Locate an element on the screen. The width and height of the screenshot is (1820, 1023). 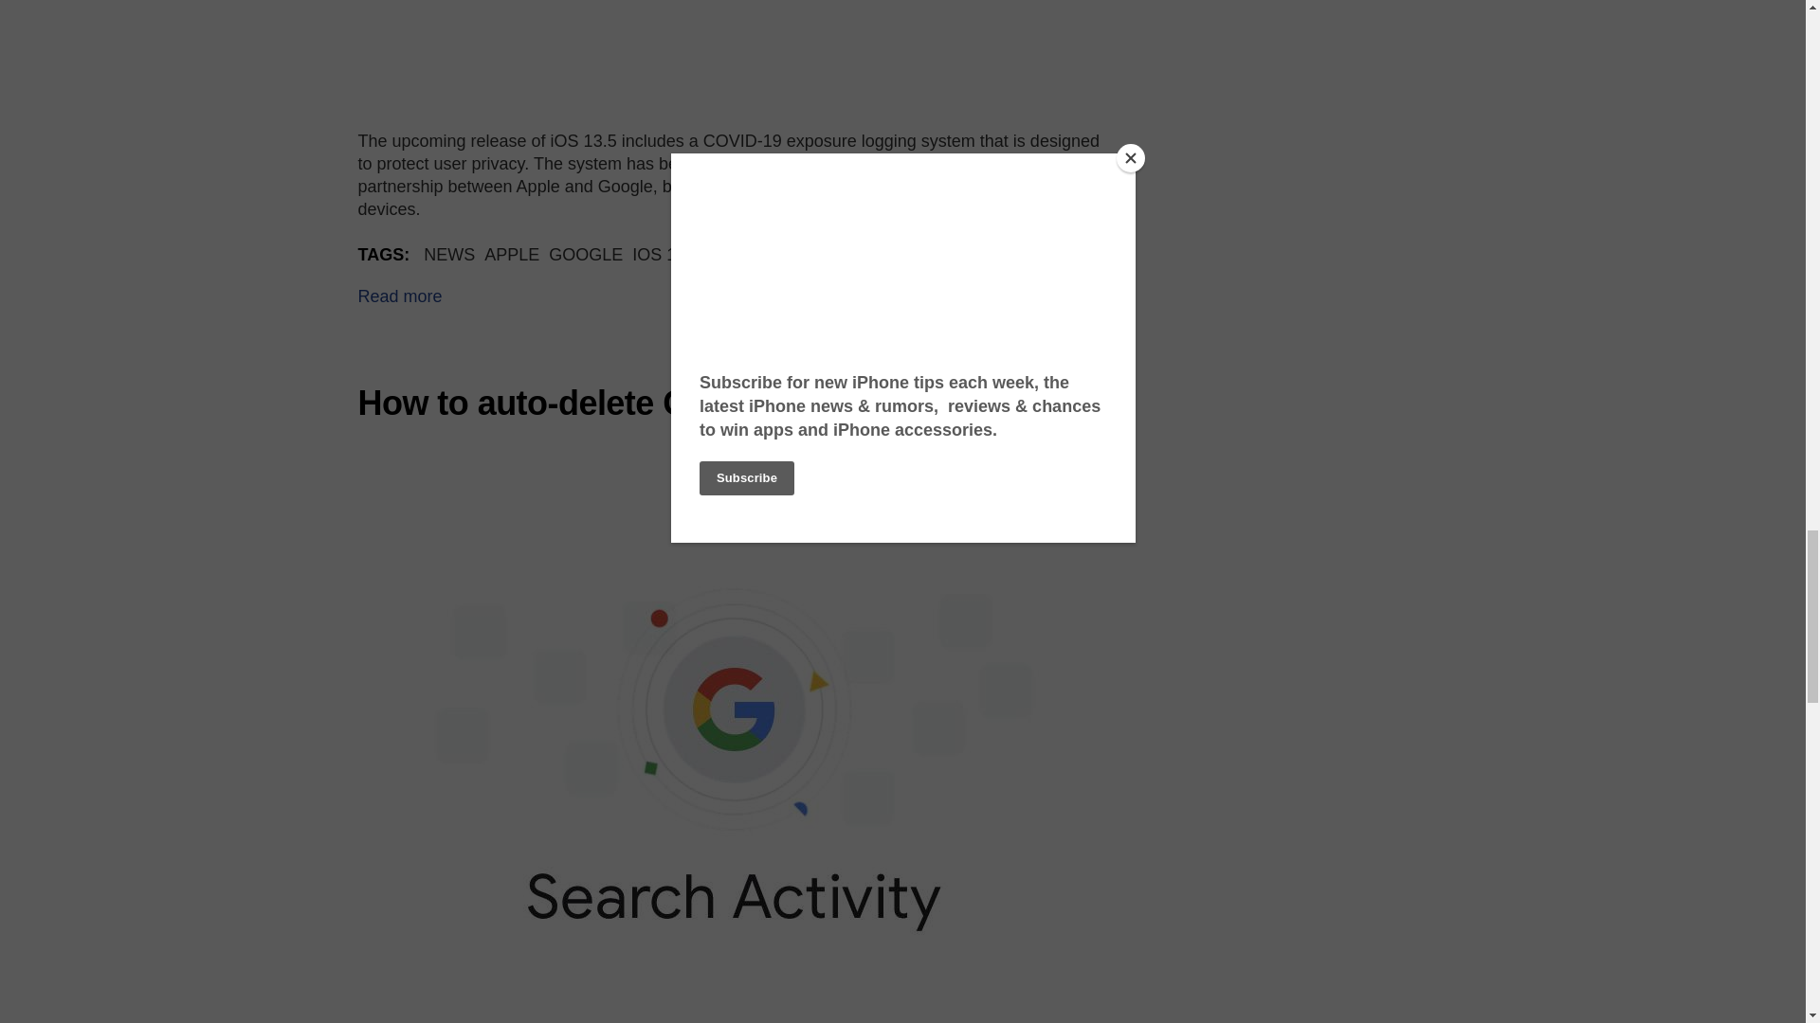
CORONAVIRUS is located at coordinates (772, 254).